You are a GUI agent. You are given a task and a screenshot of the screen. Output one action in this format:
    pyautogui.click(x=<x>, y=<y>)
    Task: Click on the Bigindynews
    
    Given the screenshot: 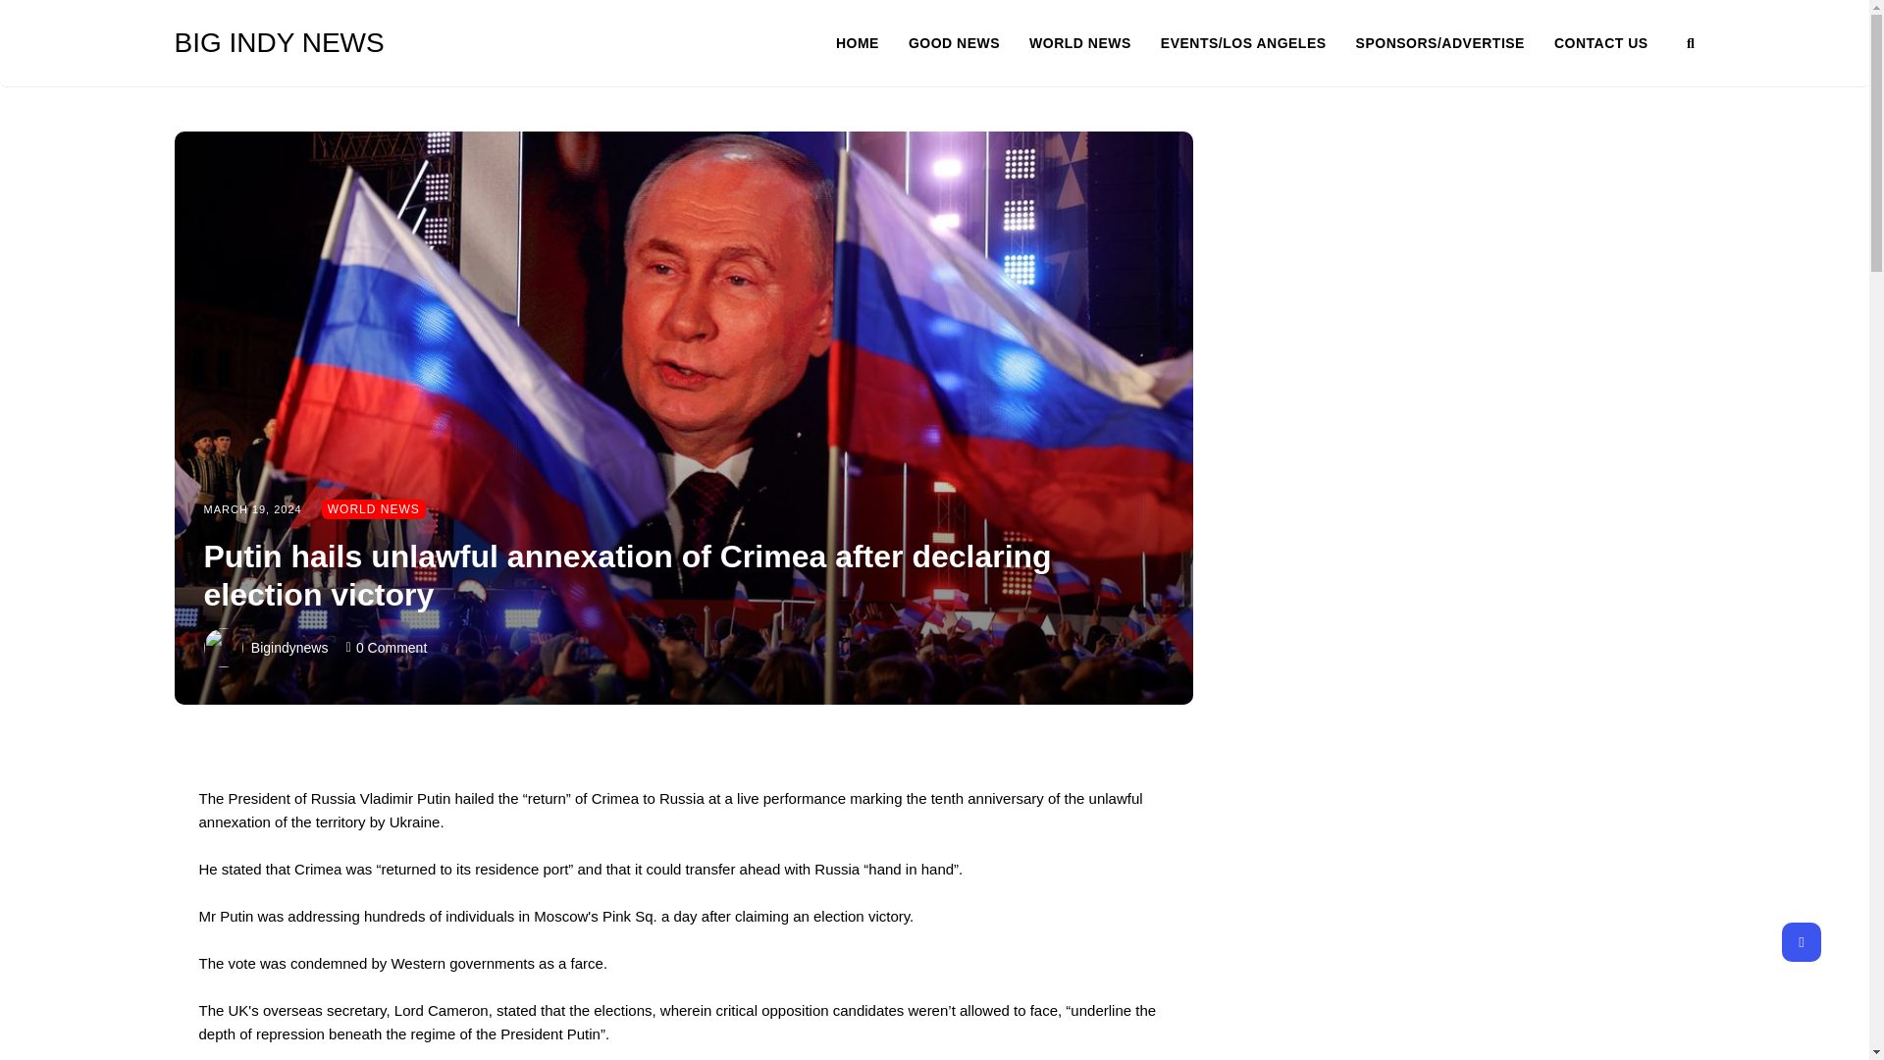 What is the action you would take?
    pyautogui.click(x=288, y=648)
    